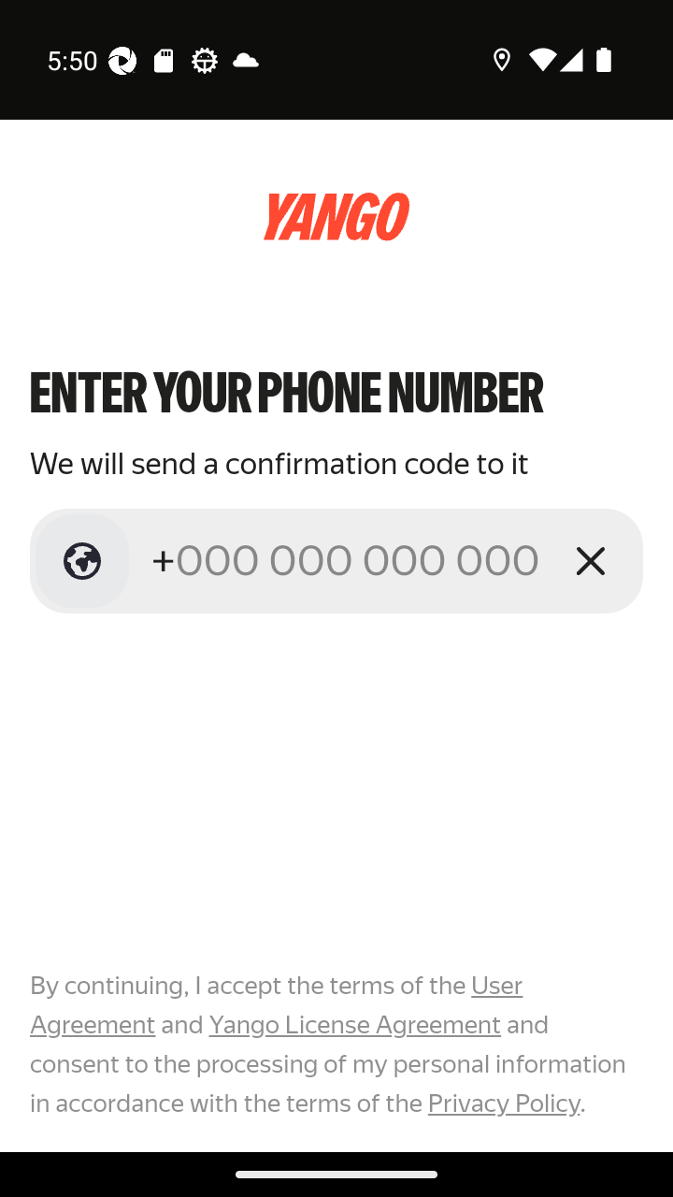 Image resolution: width=673 pixels, height=1197 pixels. I want to click on  , so click(82, 561).